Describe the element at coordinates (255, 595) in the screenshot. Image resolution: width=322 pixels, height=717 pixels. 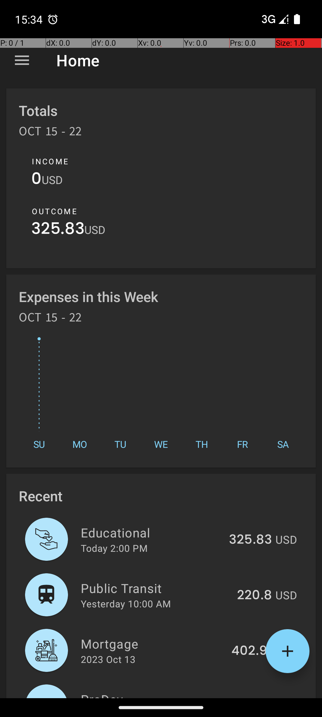
I see `220.8` at that location.